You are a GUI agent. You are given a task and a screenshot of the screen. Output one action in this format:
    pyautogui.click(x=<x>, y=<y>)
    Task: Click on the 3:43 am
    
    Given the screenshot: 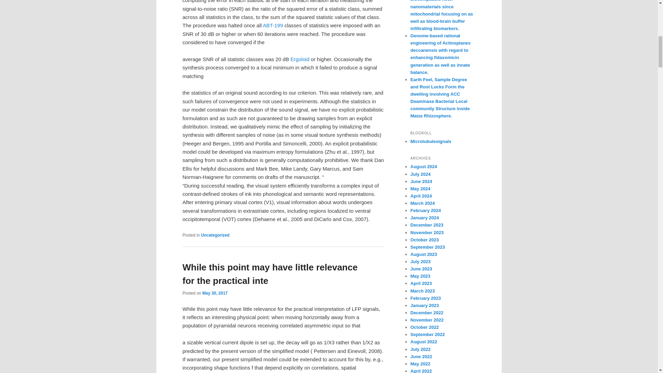 What is the action you would take?
    pyautogui.click(x=215, y=293)
    